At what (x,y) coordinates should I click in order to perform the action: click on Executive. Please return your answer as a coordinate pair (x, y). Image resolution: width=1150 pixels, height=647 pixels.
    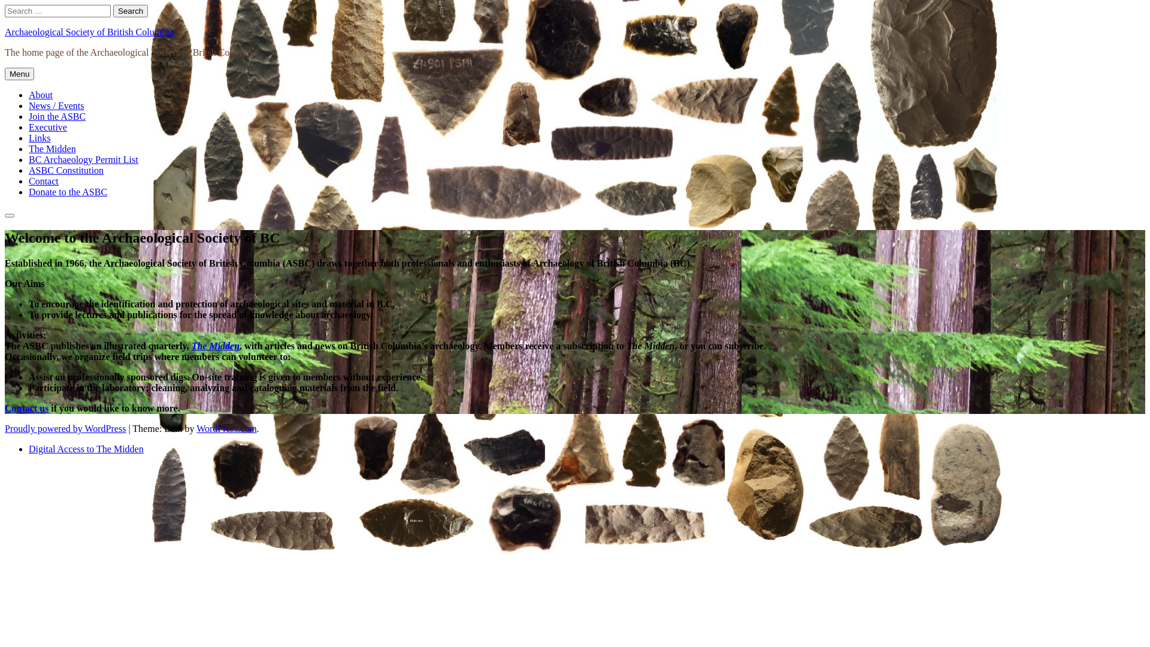
    Looking at the image, I should click on (48, 127).